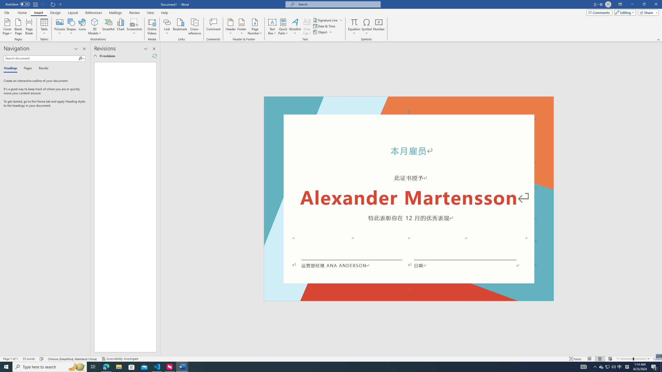  I want to click on Date & Time..., so click(325, 26).